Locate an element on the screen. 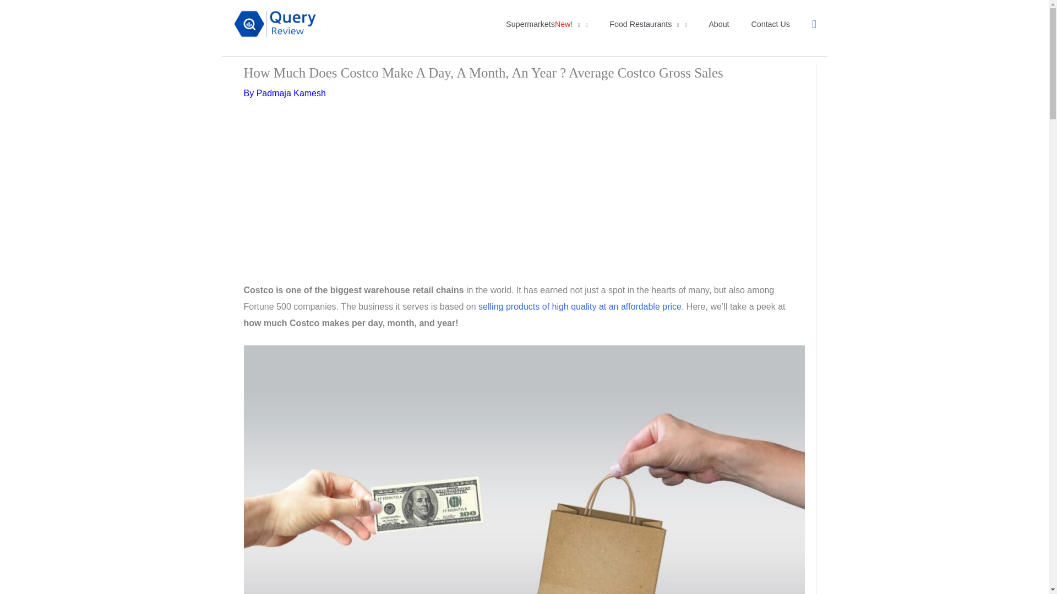 Image resolution: width=1057 pixels, height=594 pixels. selling products of high quality at an affordable price is located at coordinates (580, 306).